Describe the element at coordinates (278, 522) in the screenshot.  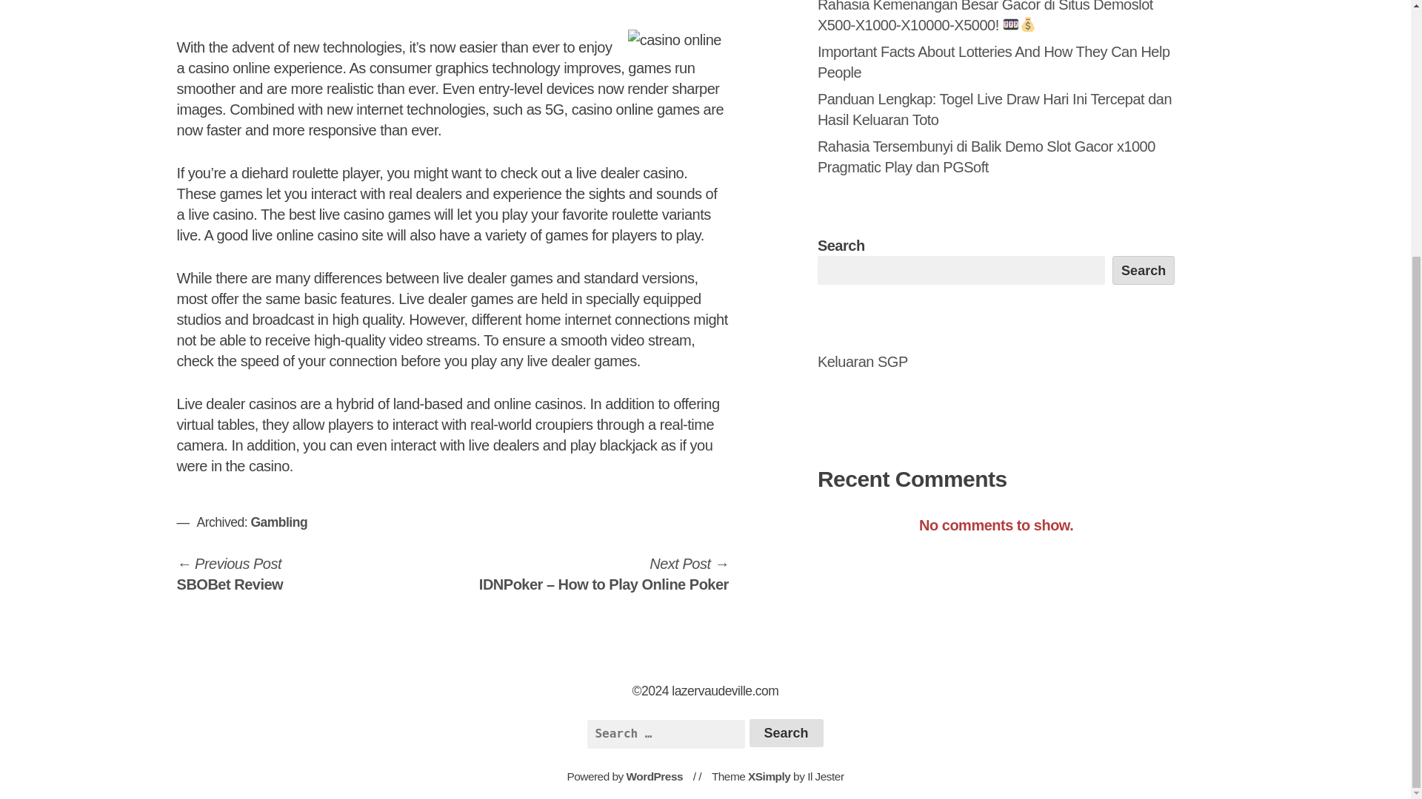
I see `WordPress` at that location.